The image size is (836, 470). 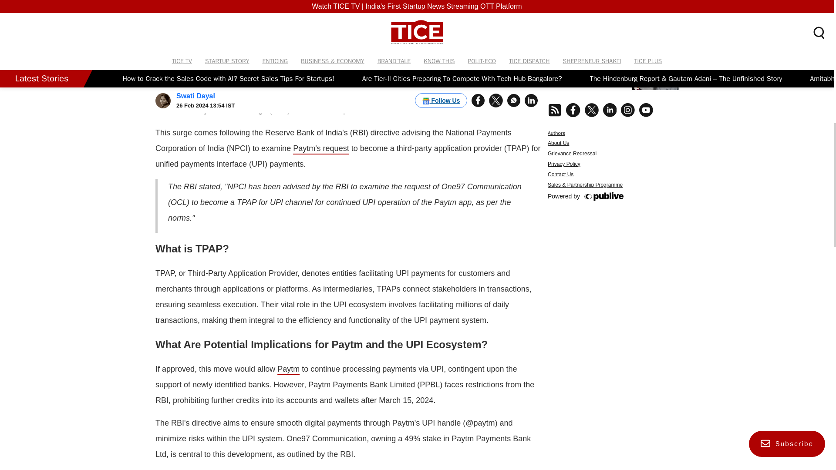 I want to click on Paytm, so click(x=288, y=369).